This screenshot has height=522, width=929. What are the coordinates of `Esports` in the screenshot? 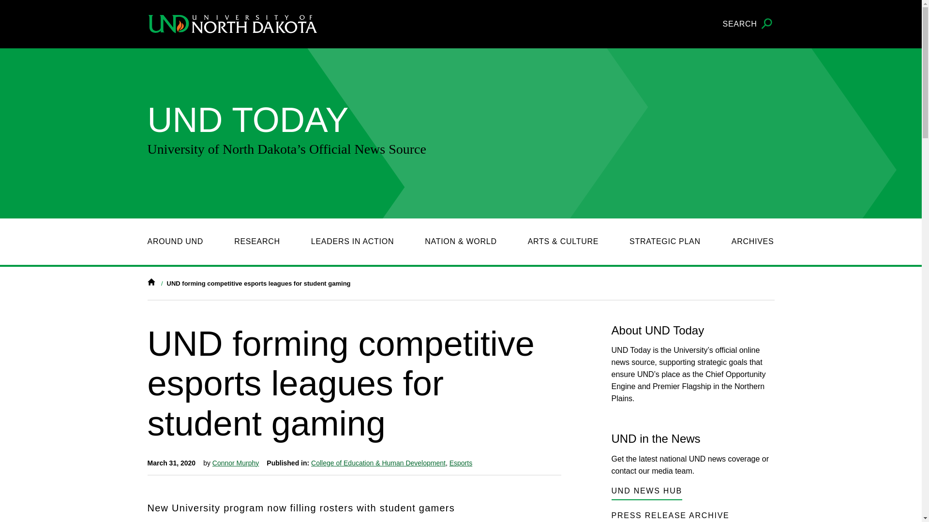 It's located at (461, 463).